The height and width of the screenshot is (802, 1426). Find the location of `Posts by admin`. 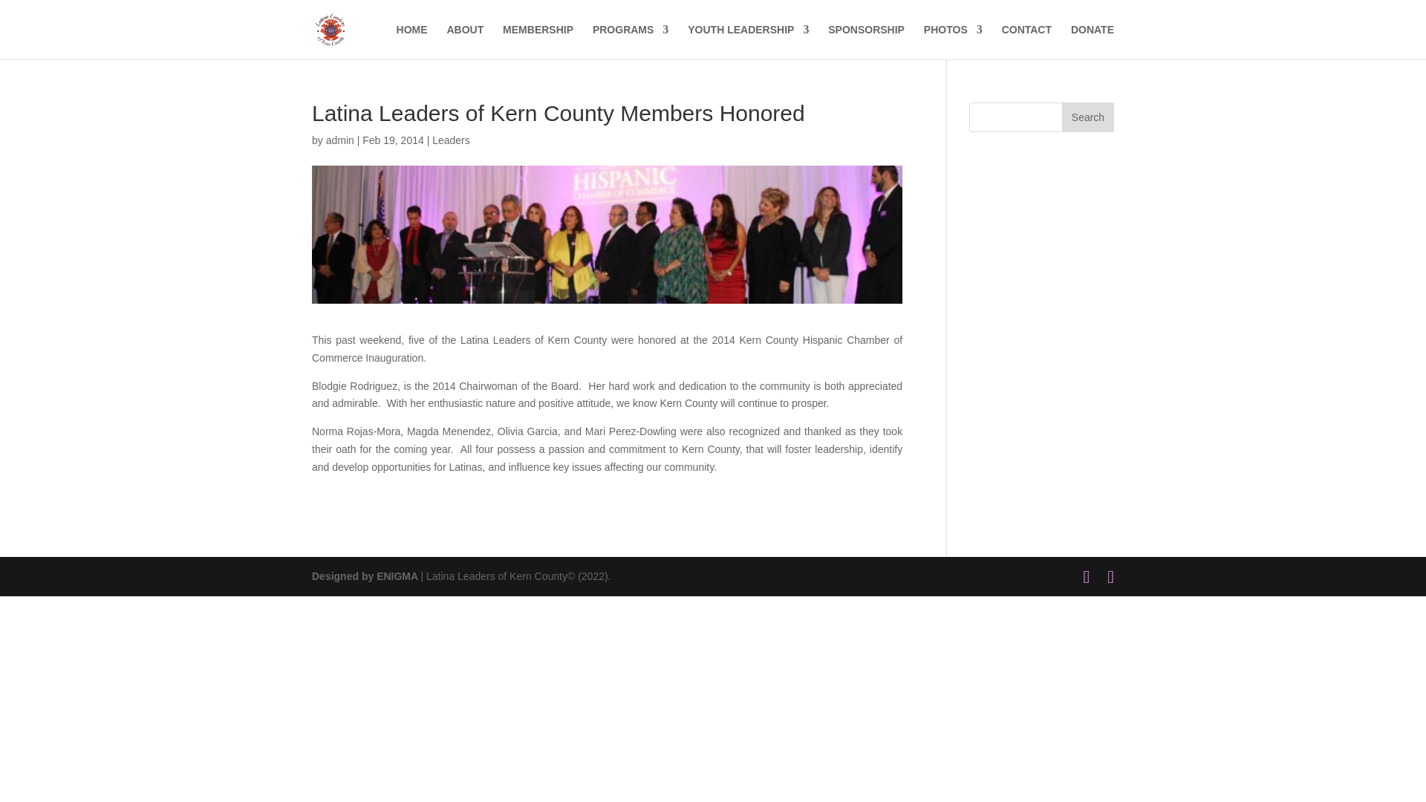

Posts by admin is located at coordinates (340, 140).